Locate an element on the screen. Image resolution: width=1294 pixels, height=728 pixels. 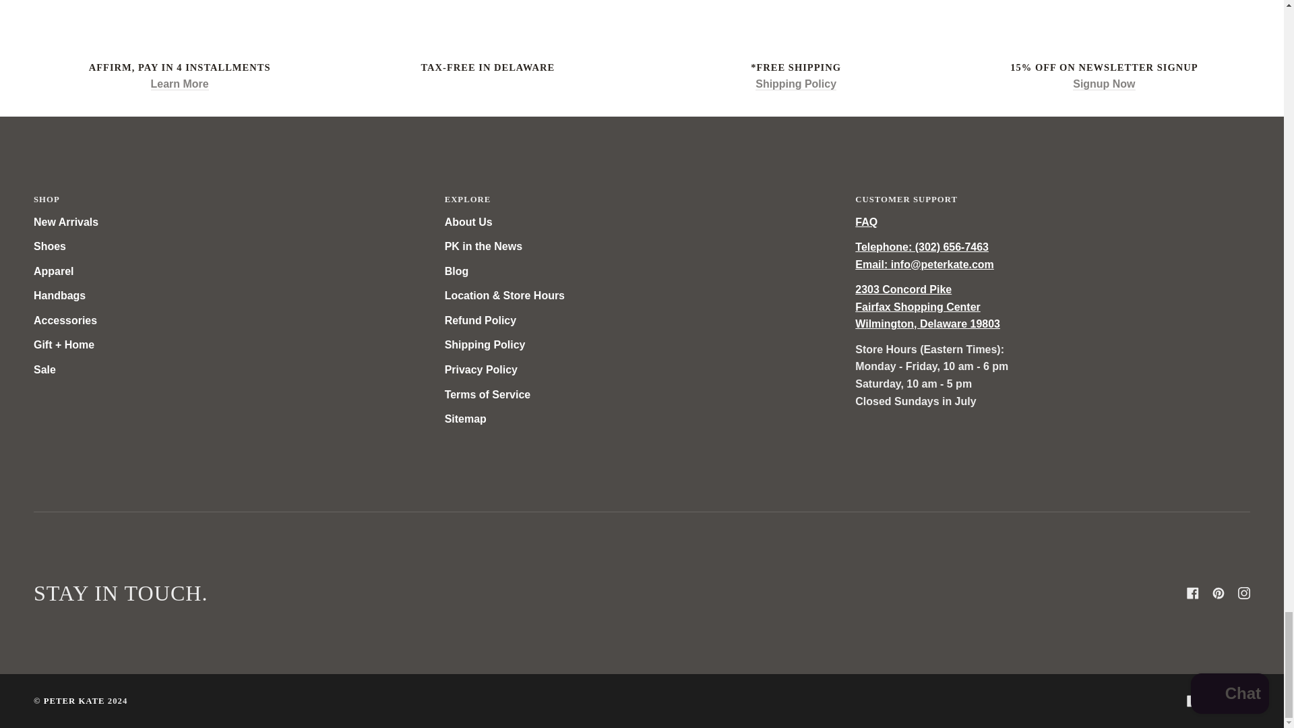
Facebook is located at coordinates (1193, 701).